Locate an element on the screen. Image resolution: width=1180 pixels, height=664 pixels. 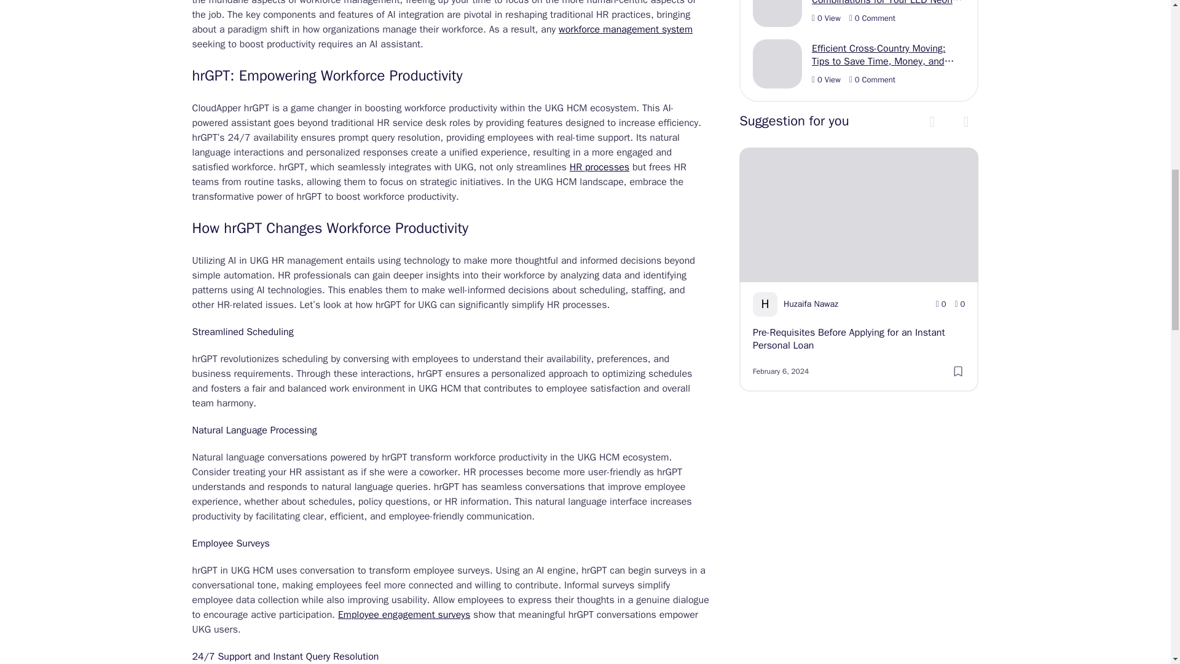
workforce management system is located at coordinates (626, 30).